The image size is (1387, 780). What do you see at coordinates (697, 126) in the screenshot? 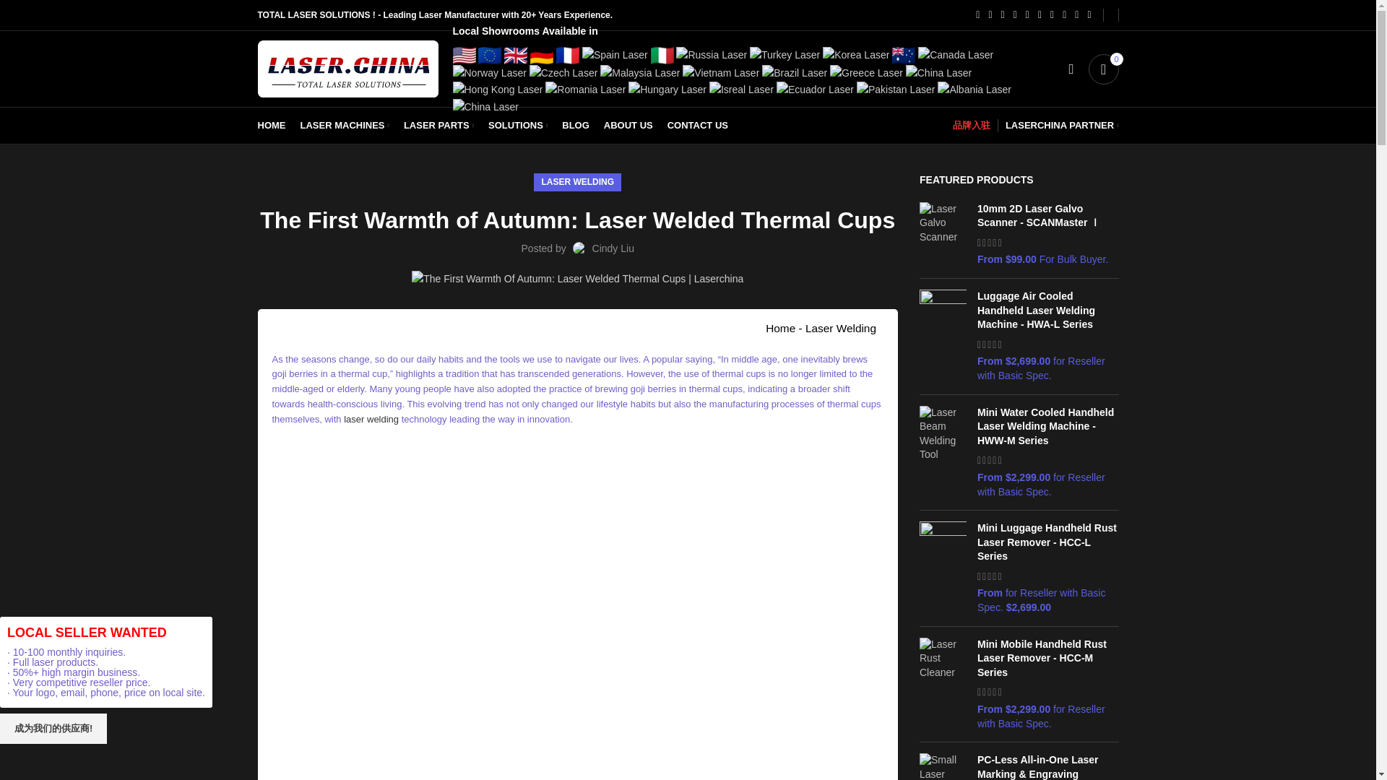
I see `CONTACT US` at bounding box center [697, 126].